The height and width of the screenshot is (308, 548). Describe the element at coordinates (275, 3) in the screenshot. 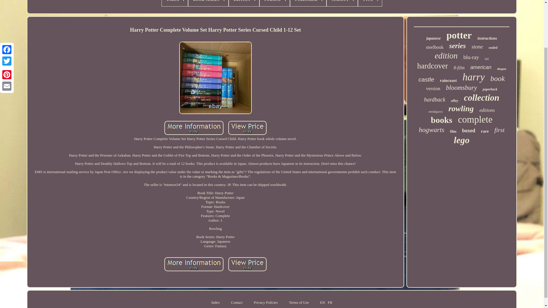

I see `FORMAT` at that location.